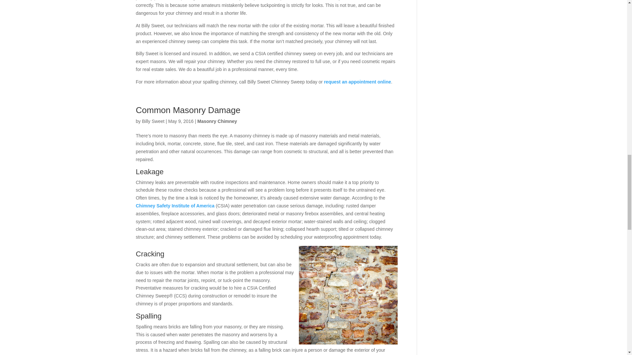 This screenshot has width=632, height=355. Describe the element at coordinates (348, 295) in the screenshot. I see `Common Masonry Damage - Boston MA - Billy Sweet Chimney` at that location.